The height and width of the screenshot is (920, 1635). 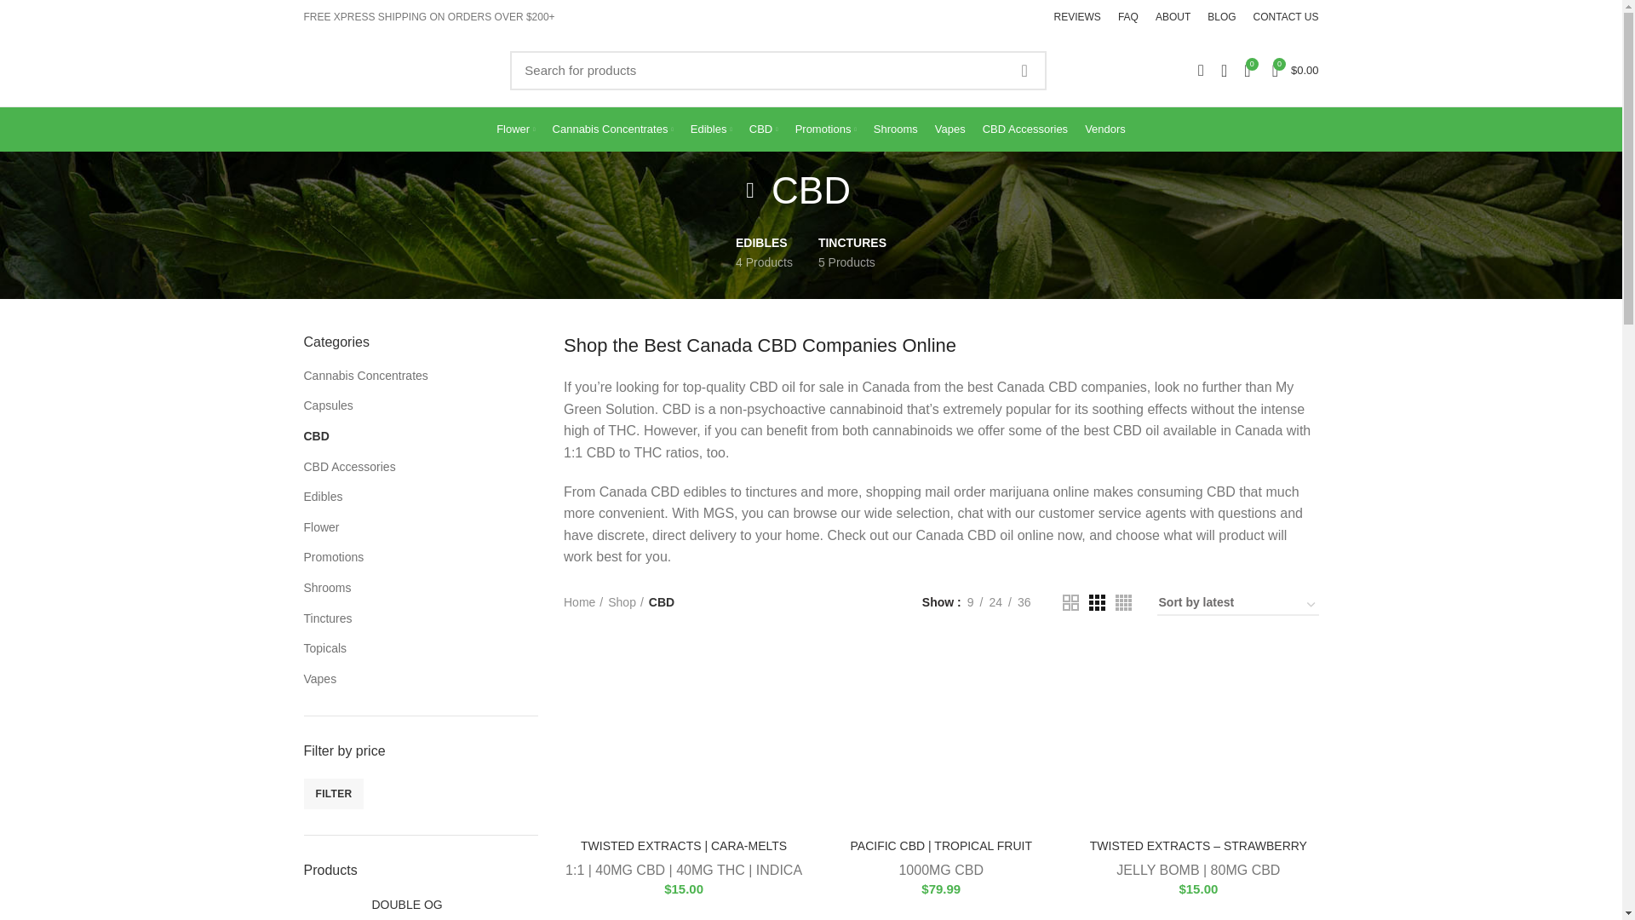 What do you see at coordinates (613, 129) in the screenshot?
I see `Cannabis Concentrates` at bounding box center [613, 129].